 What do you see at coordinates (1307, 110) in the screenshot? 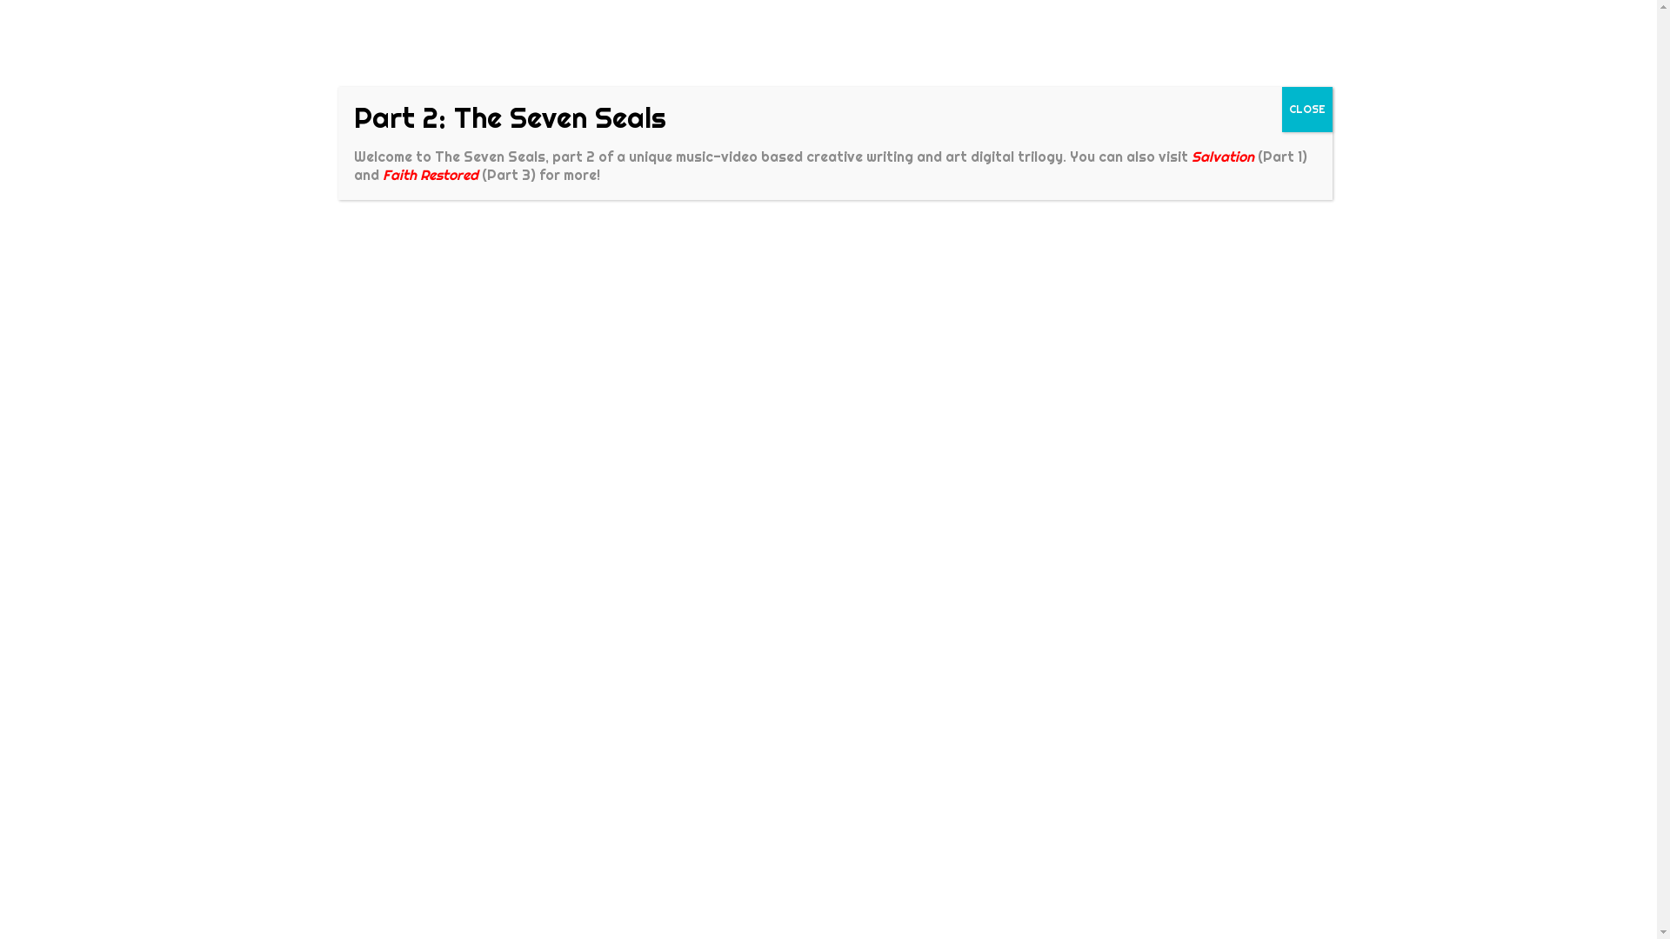
I see `CLOSE` at bounding box center [1307, 110].